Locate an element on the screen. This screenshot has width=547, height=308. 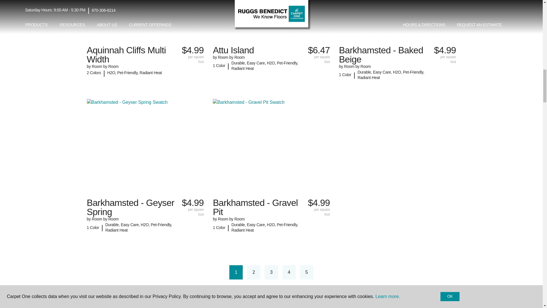
Page 5 is located at coordinates (307, 272).